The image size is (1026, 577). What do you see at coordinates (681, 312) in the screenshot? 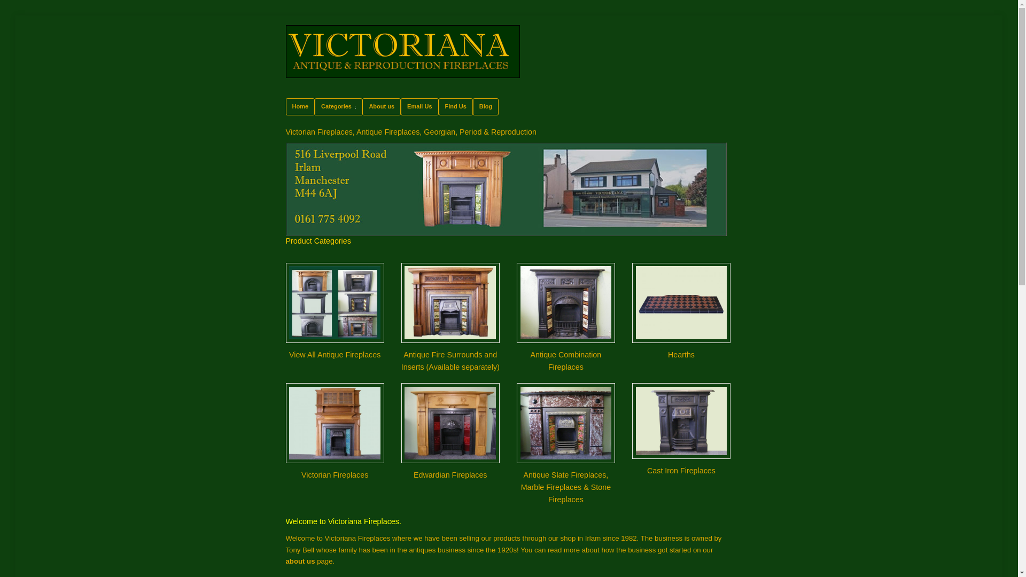
I see `Hearths` at bounding box center [681, 312].